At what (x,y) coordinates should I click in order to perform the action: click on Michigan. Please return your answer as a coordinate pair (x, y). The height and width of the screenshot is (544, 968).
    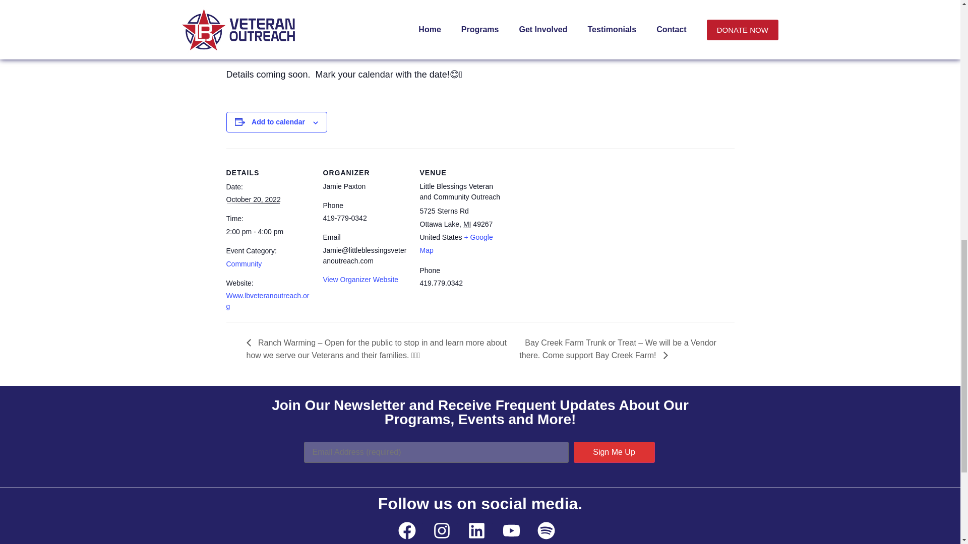
    Looking at the image, I should click on (467, 224).